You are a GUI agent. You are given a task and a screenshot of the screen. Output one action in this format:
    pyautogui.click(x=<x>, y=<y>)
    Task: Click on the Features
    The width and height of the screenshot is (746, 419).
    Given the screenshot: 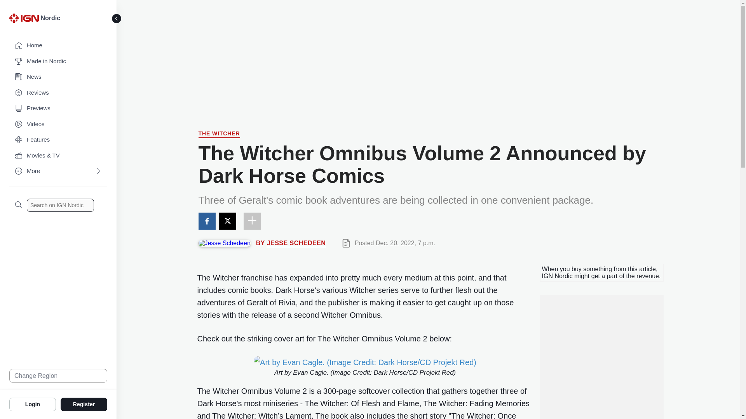 What is the action you would take?
    pyautogui.click(x=58, y=140)
    